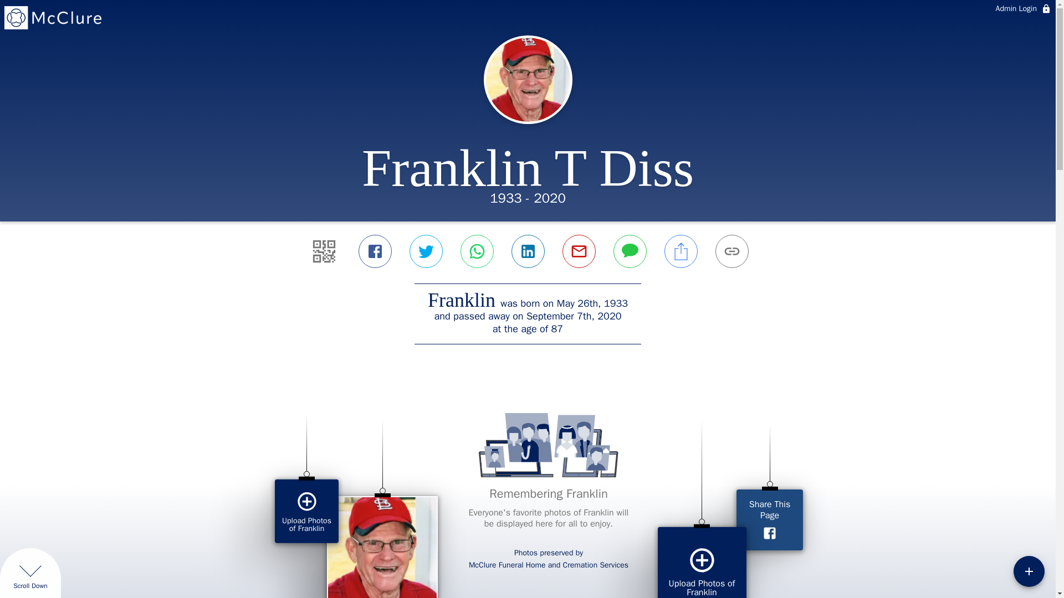 This screenshot has width=1064, height=598. Describe the element at coordinates (306, 511) in the screenshot. I see `Upload Photos of Franklin` at that location.